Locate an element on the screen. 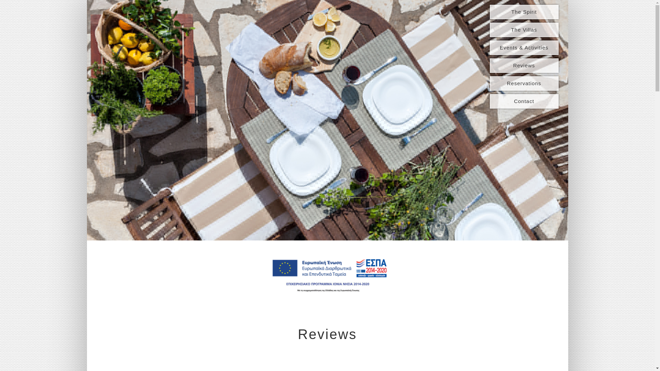 This screenshot has width=660, height=371. The Villas is located at coordinates (524, 30).